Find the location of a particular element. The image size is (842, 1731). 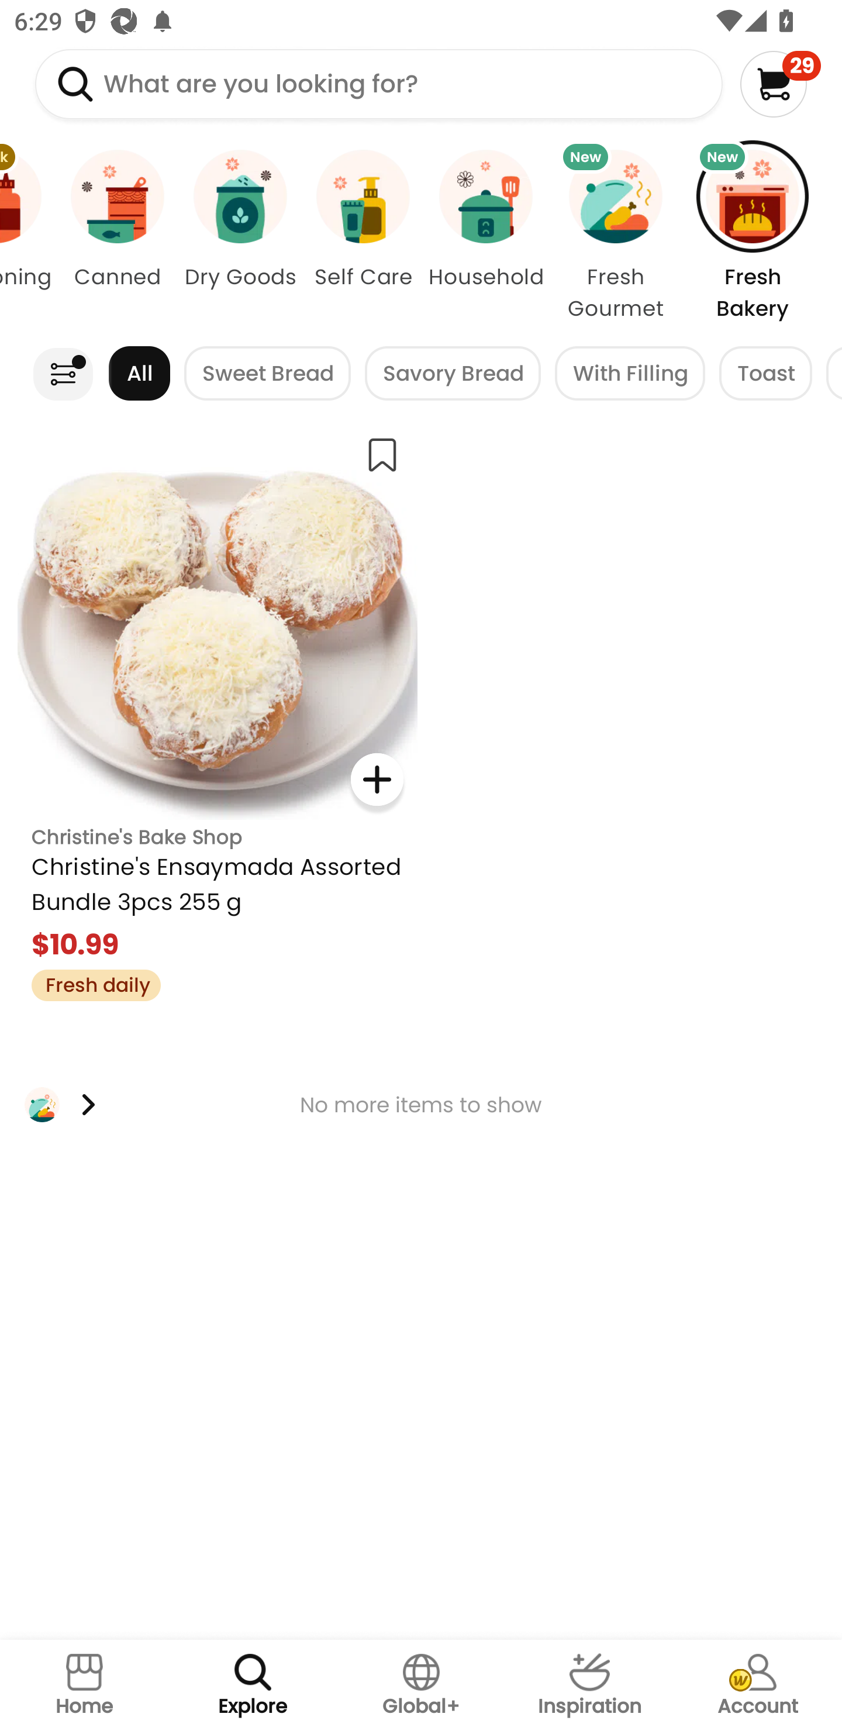

Global+ is located at coordinates (421, 1685).